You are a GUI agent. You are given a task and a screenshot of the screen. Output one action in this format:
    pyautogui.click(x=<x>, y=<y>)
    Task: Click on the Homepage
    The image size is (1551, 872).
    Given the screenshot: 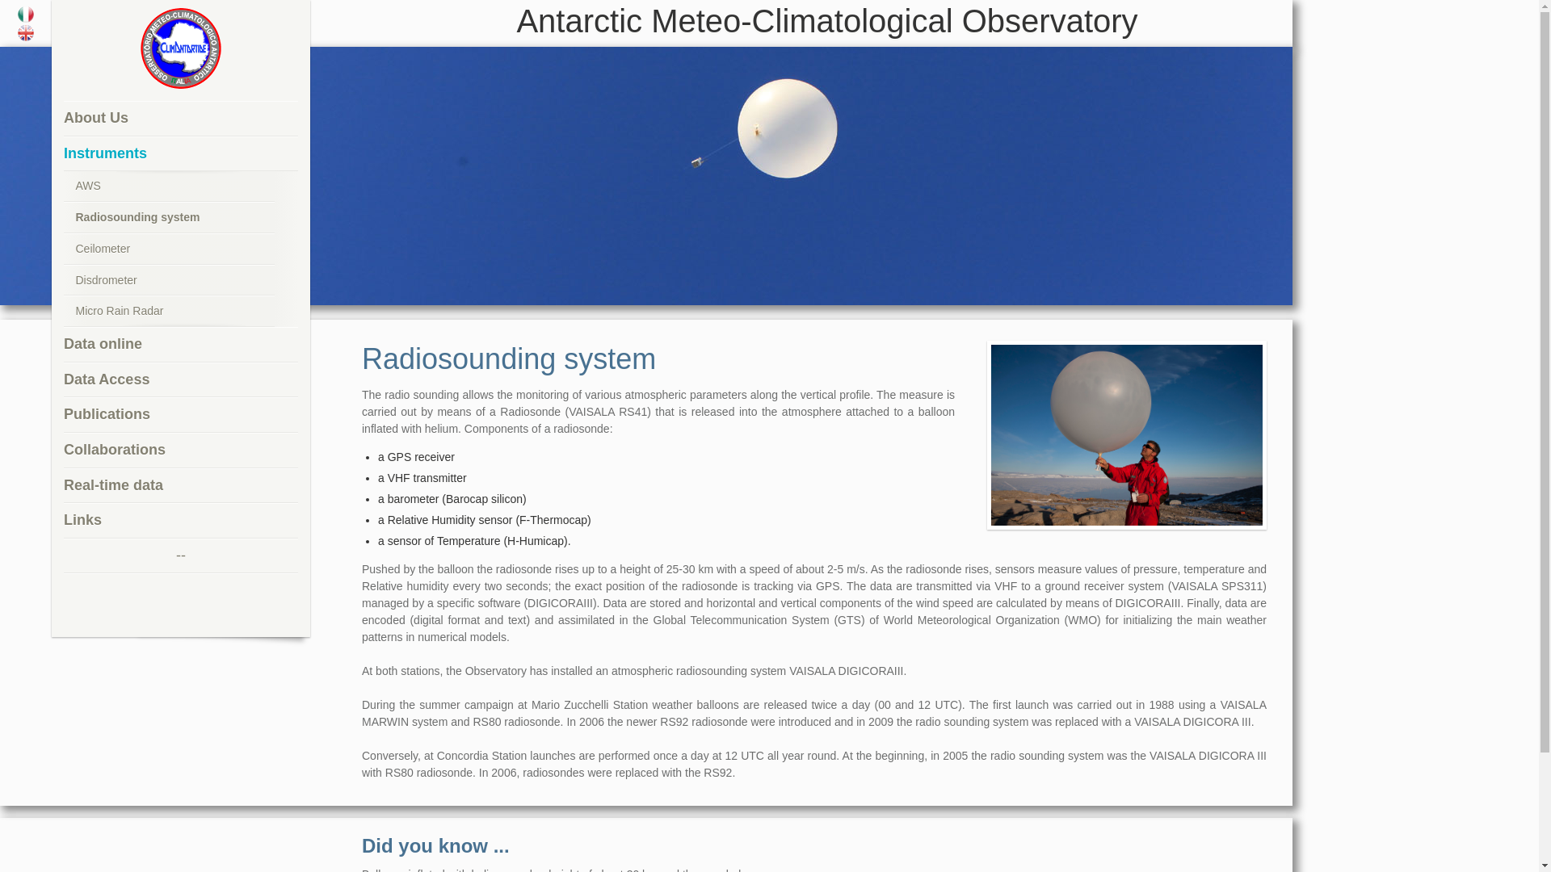 What is the action you would take?
    pyautogui.click(x=181, y=48)
    